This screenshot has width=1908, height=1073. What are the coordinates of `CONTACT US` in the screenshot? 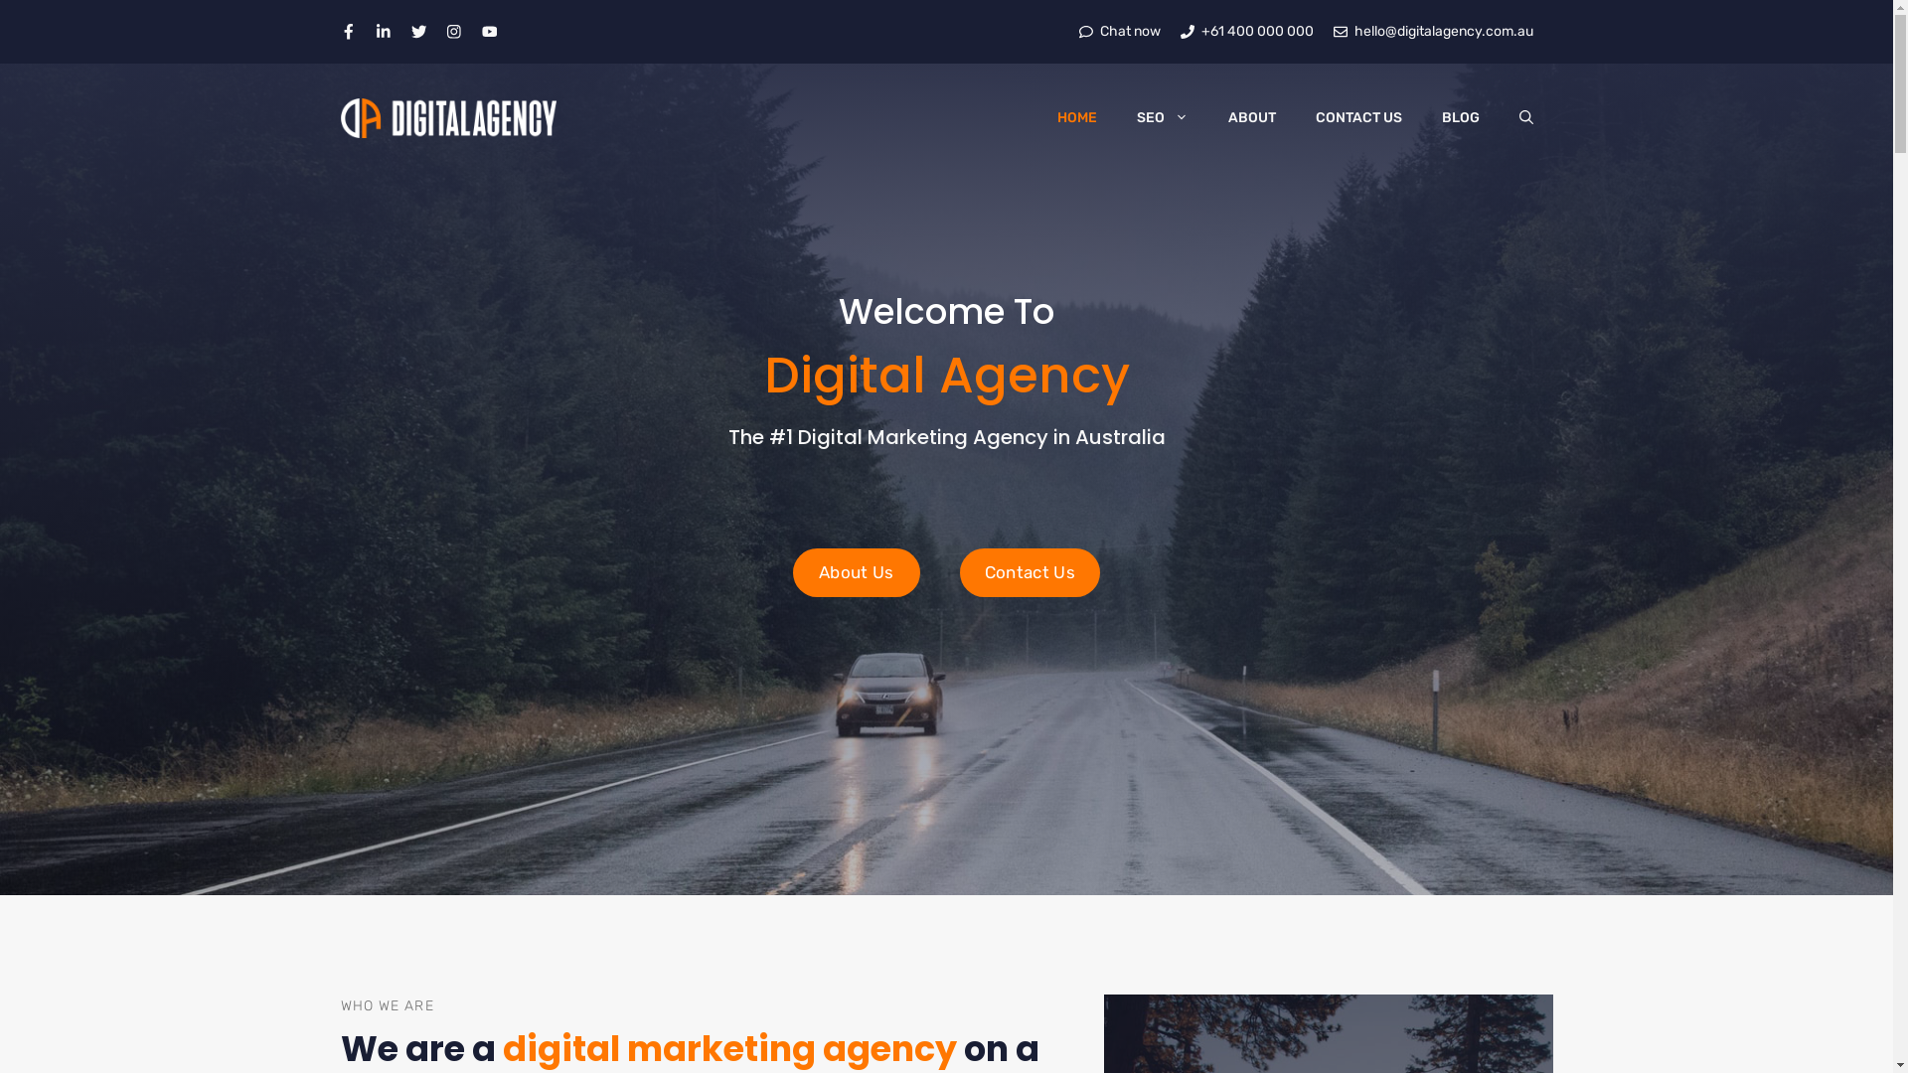 It's located at (1359, 118).